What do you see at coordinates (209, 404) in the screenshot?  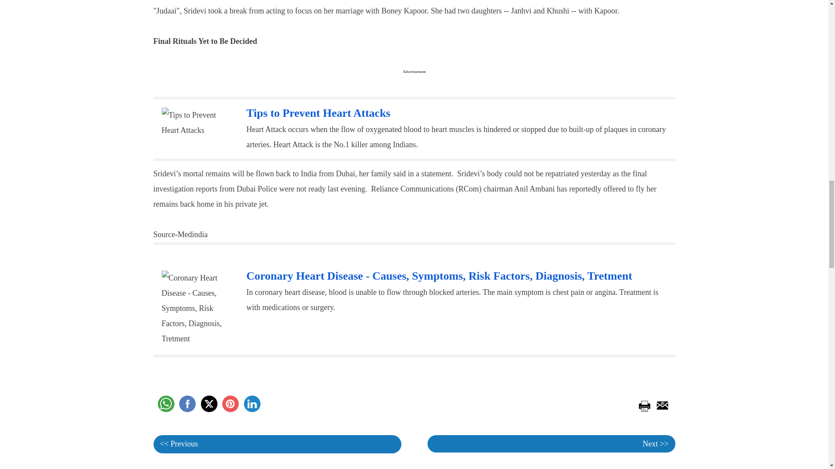 I see `Twitter` at bounding box center [209, 404].